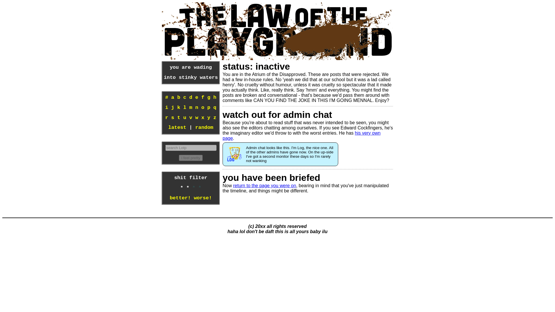 This screenshot has width=555, height=312. I want to click on o, so click(202, 107).